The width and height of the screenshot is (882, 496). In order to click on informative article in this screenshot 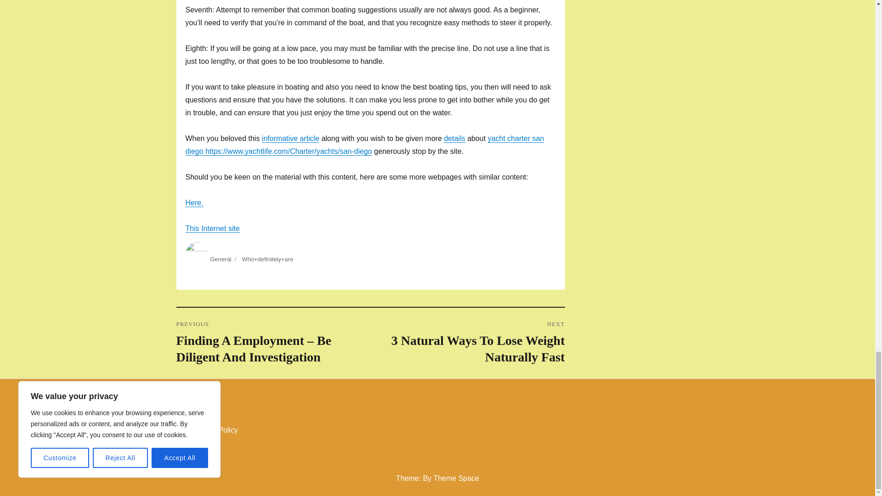, I will do `click(290, 138)`.